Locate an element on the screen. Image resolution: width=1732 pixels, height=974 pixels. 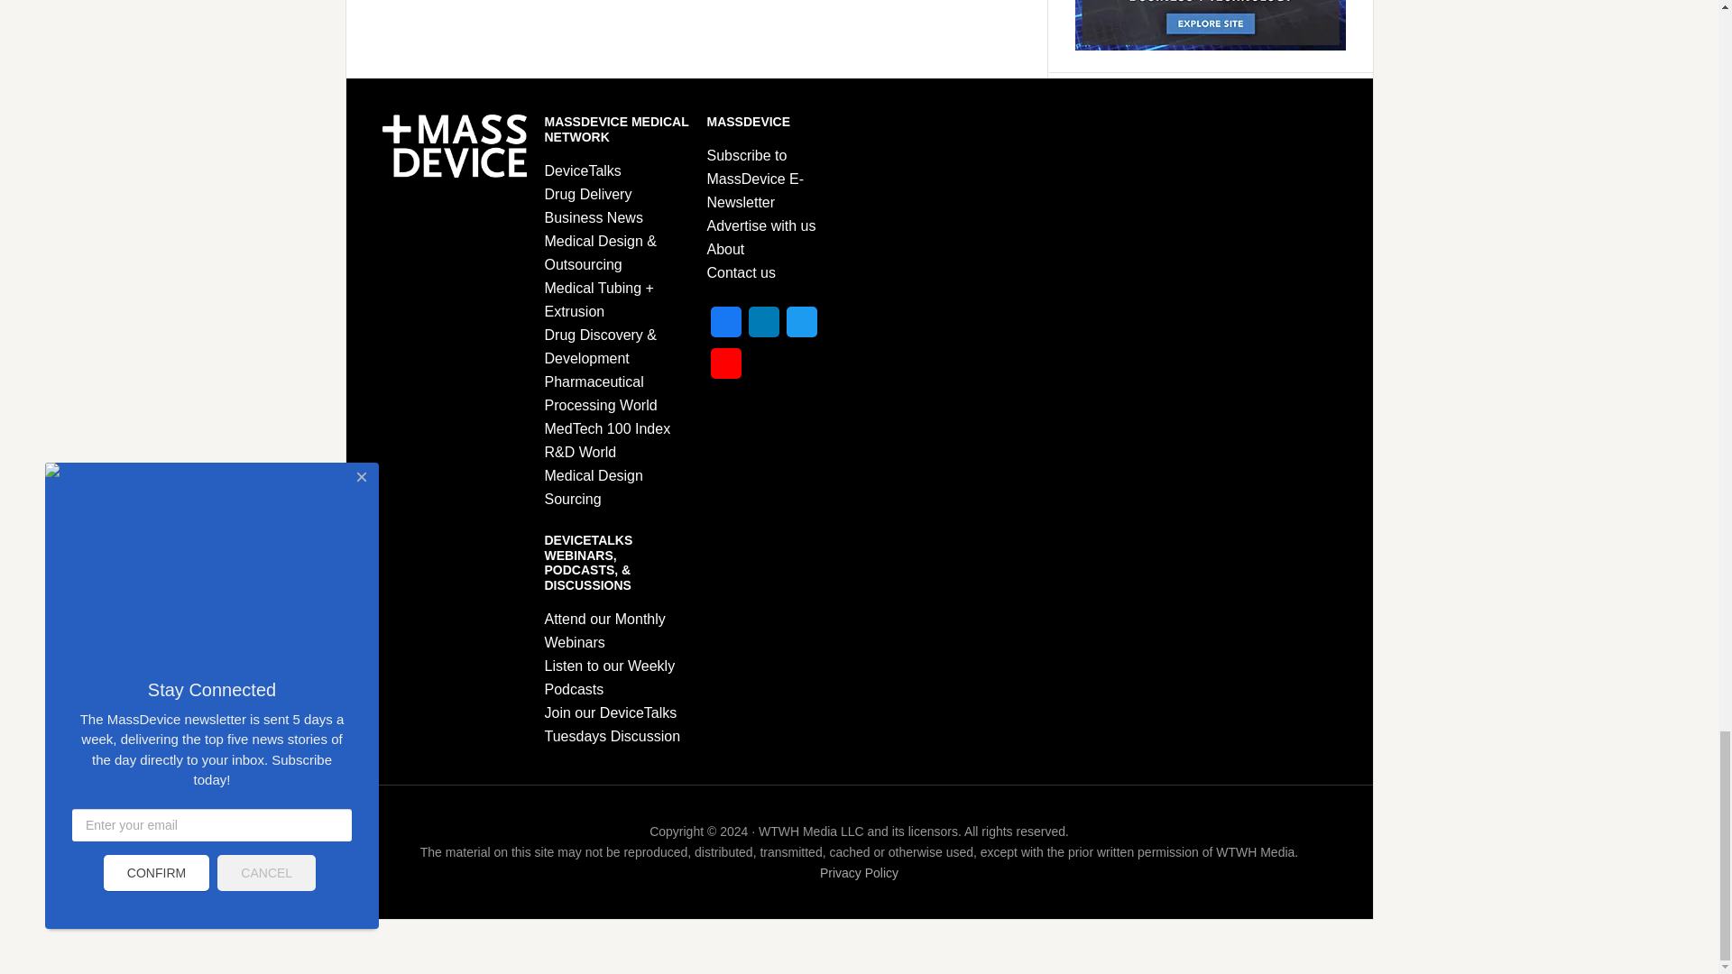
LinkedIn Company is located at coordinates (763, 326).